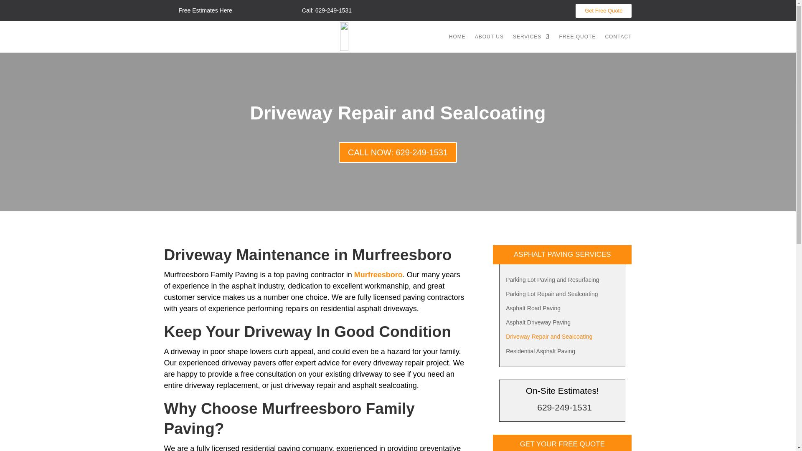 The width and height of the screenshot is (802, 451). I want to click on FREE QUOTE, so click(577, 37).